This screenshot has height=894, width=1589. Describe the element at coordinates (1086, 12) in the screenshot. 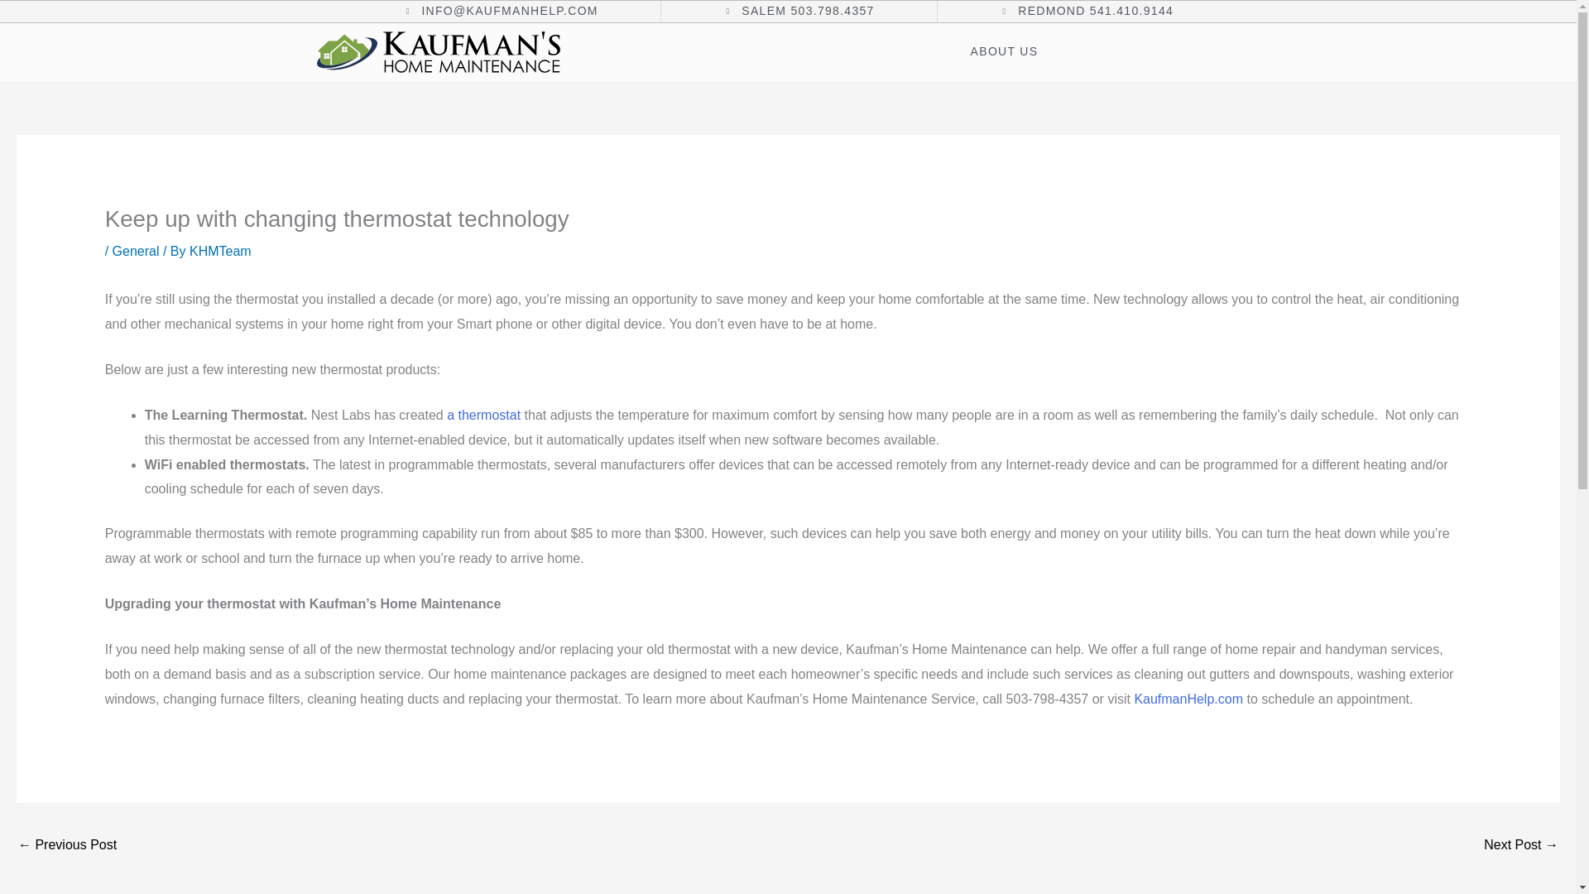

I see `REDMOND 541.410.9144` at that location.